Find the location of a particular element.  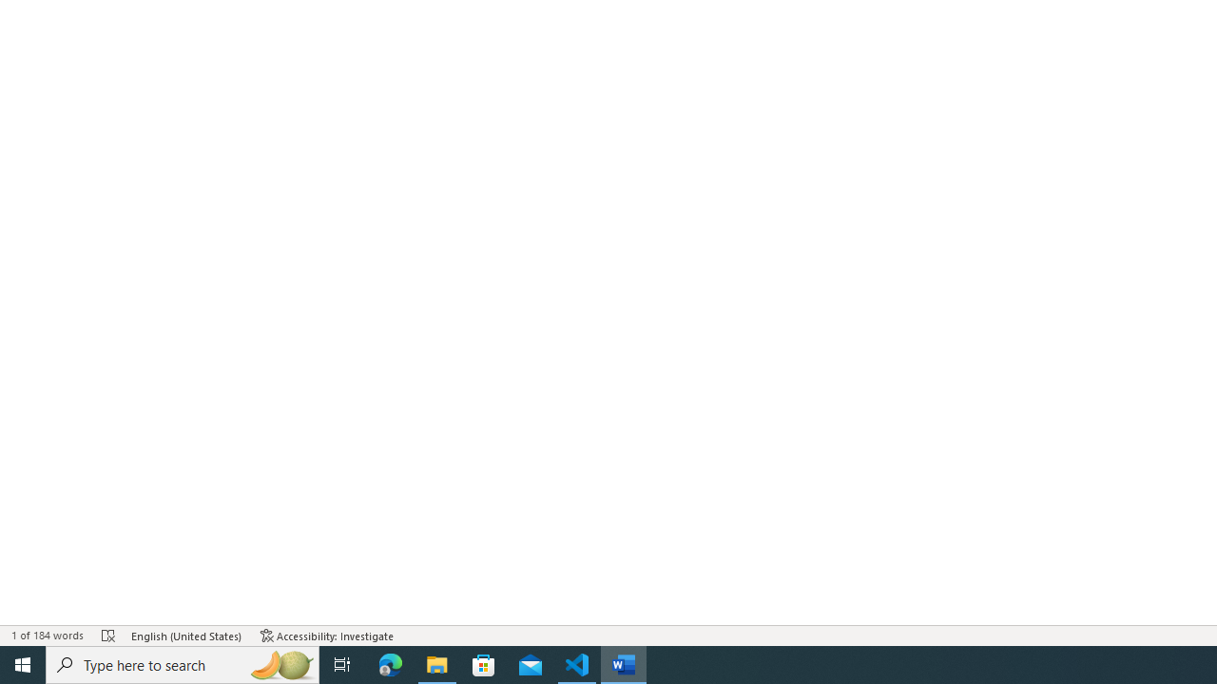

Word Count 1 of 184 words is located at coordinates (48, 635).